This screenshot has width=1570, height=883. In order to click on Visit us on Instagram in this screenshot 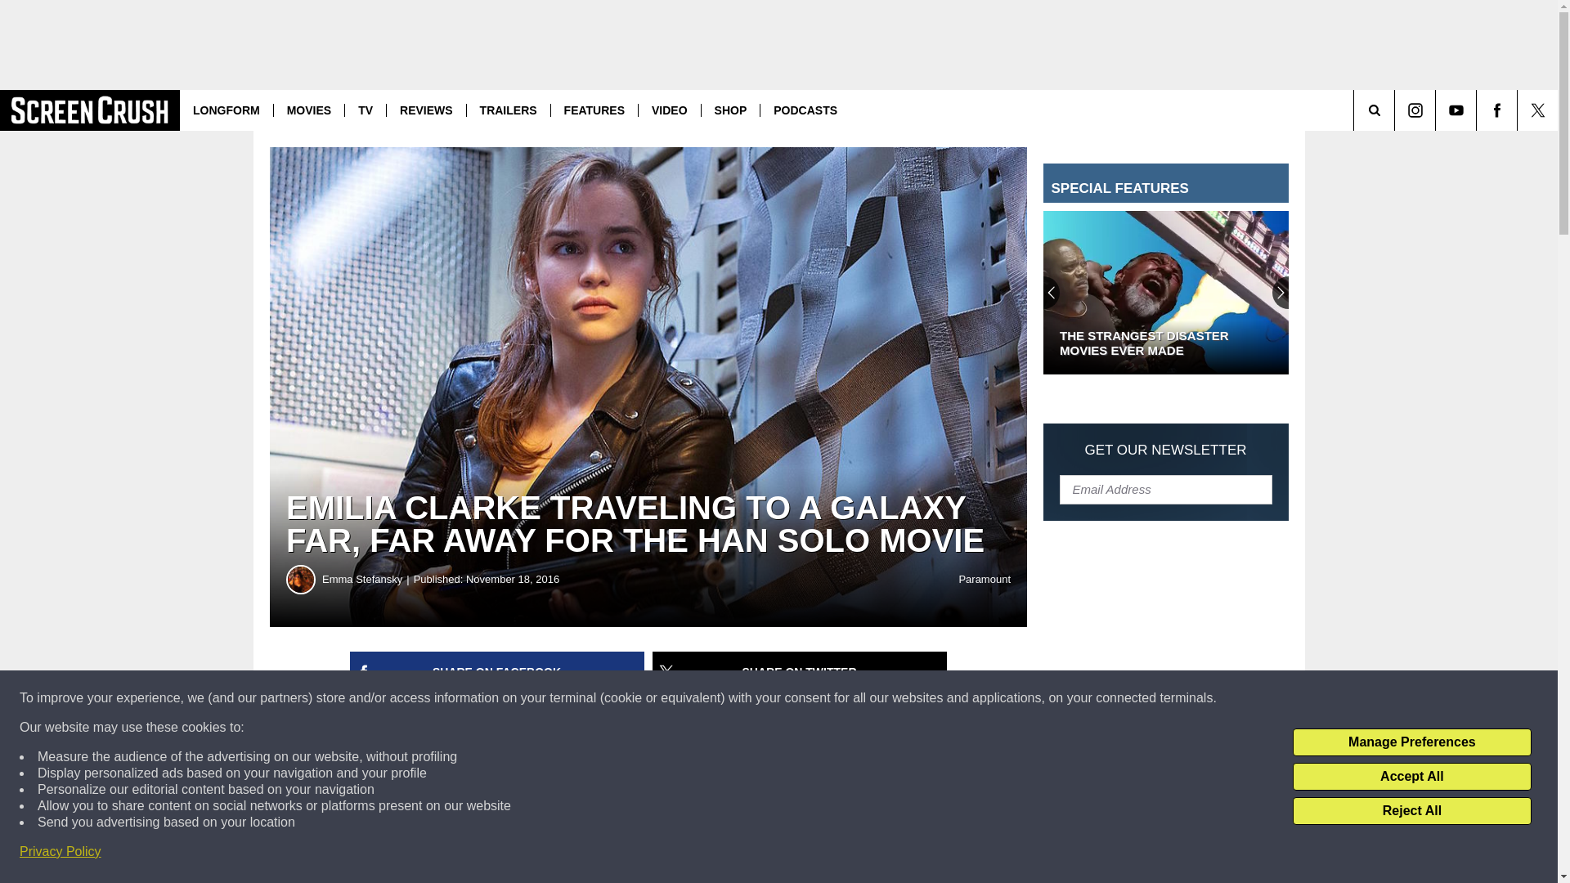, I will do `click(1415, 110)`.